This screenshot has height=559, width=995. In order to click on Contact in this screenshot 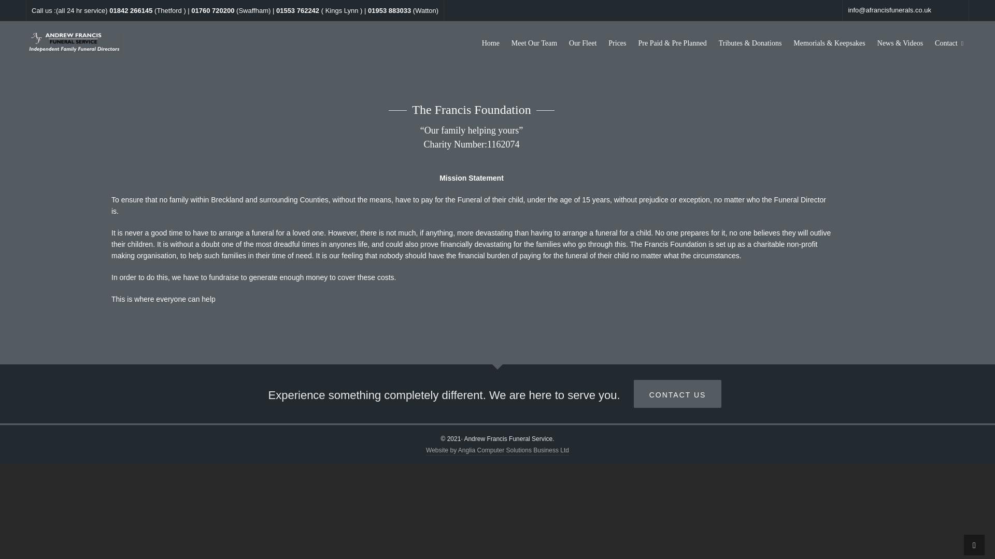, I will do `click(949, 41)`.